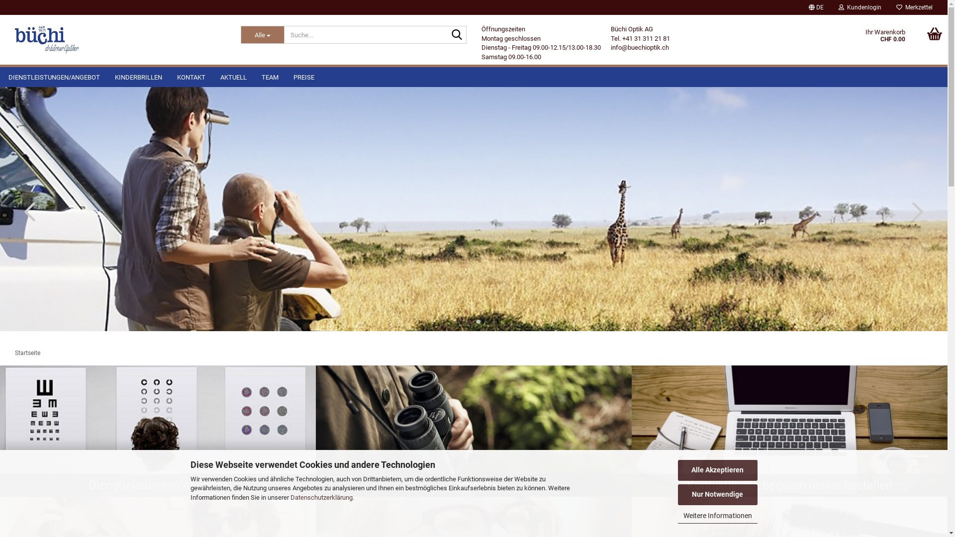 Image resolution: width=955 pixels, height=537 pixels. Describe the element at coordinates (263, 35) in the screenshot. I see `Alle` at that location.